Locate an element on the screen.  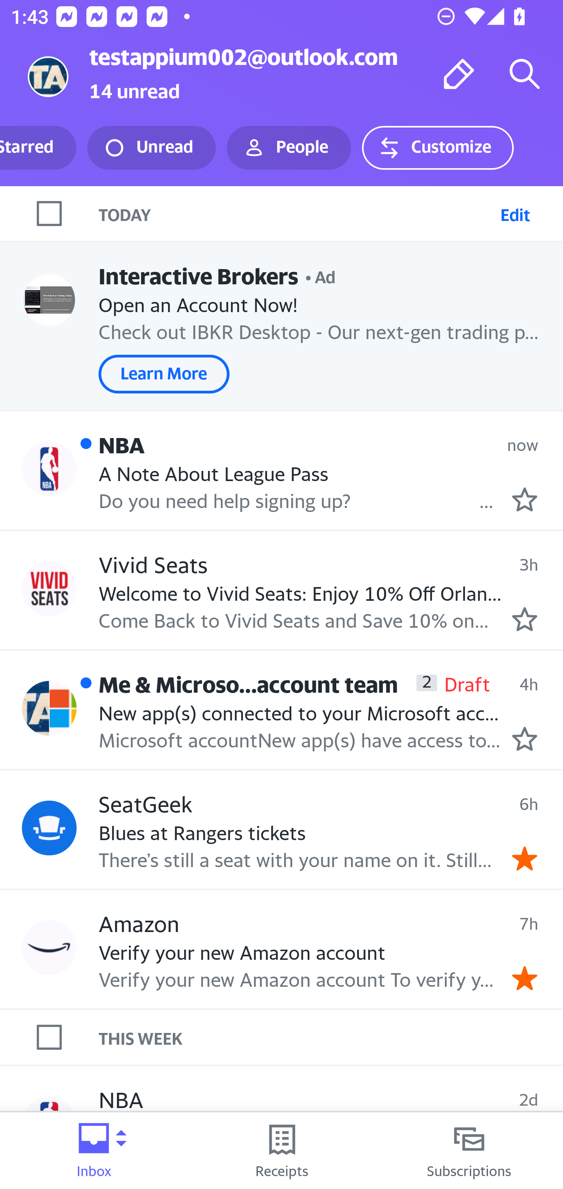
Mark as starred. is located at coordinates (525, 739).